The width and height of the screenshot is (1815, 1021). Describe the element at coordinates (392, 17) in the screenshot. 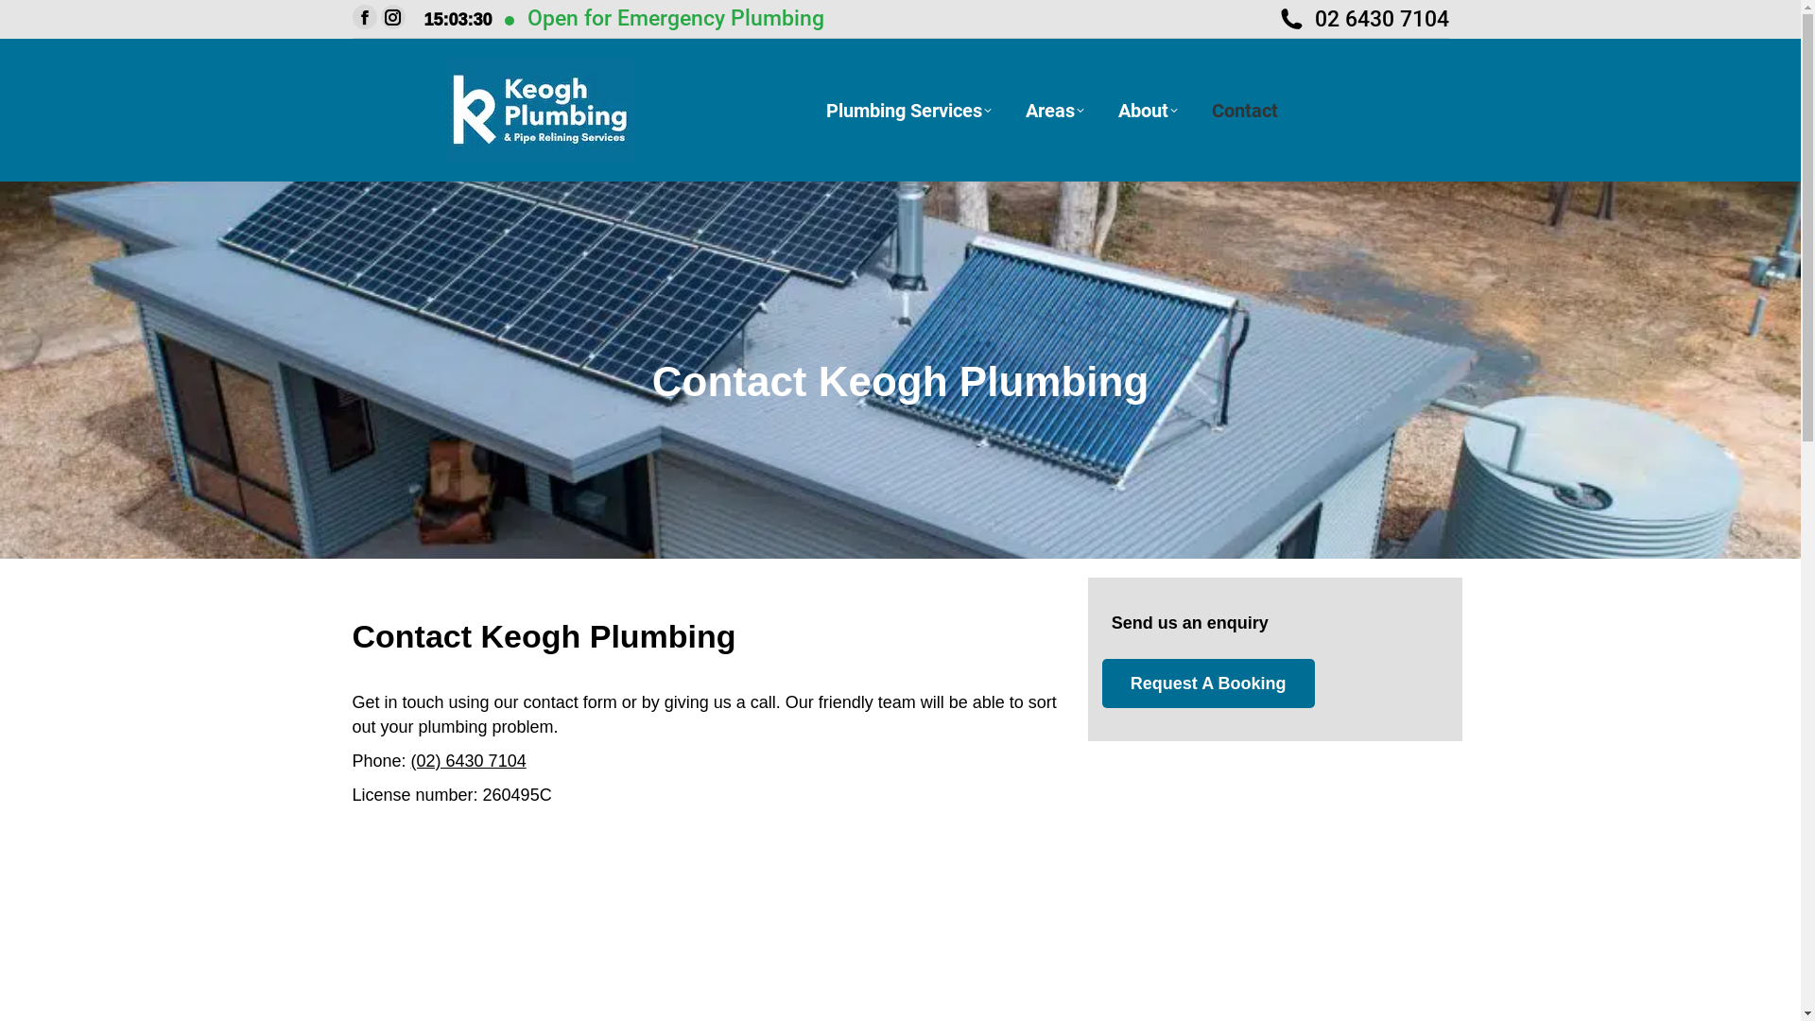

I see `Instagram page opens in new window` at that location.